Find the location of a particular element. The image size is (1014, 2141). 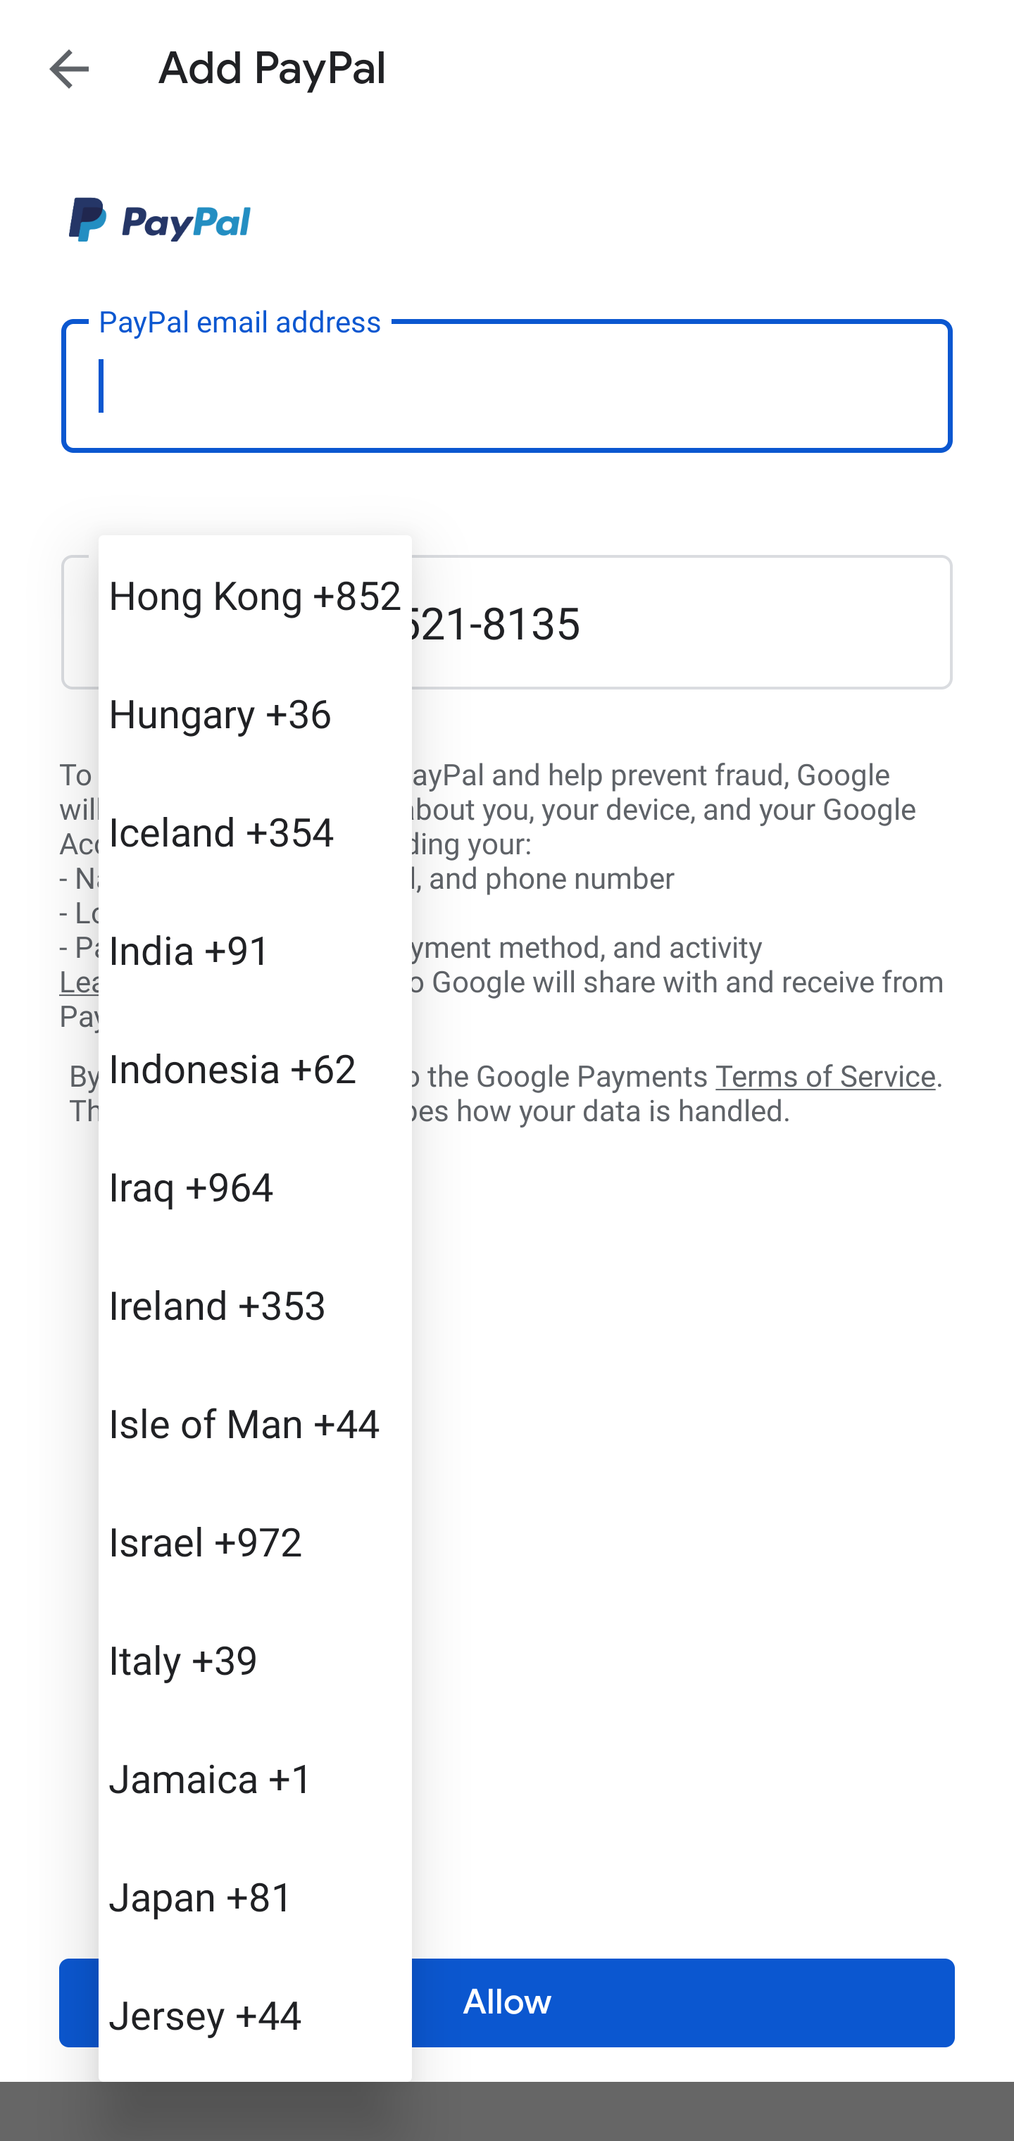

India +91 is located at coordinates (255, 949).